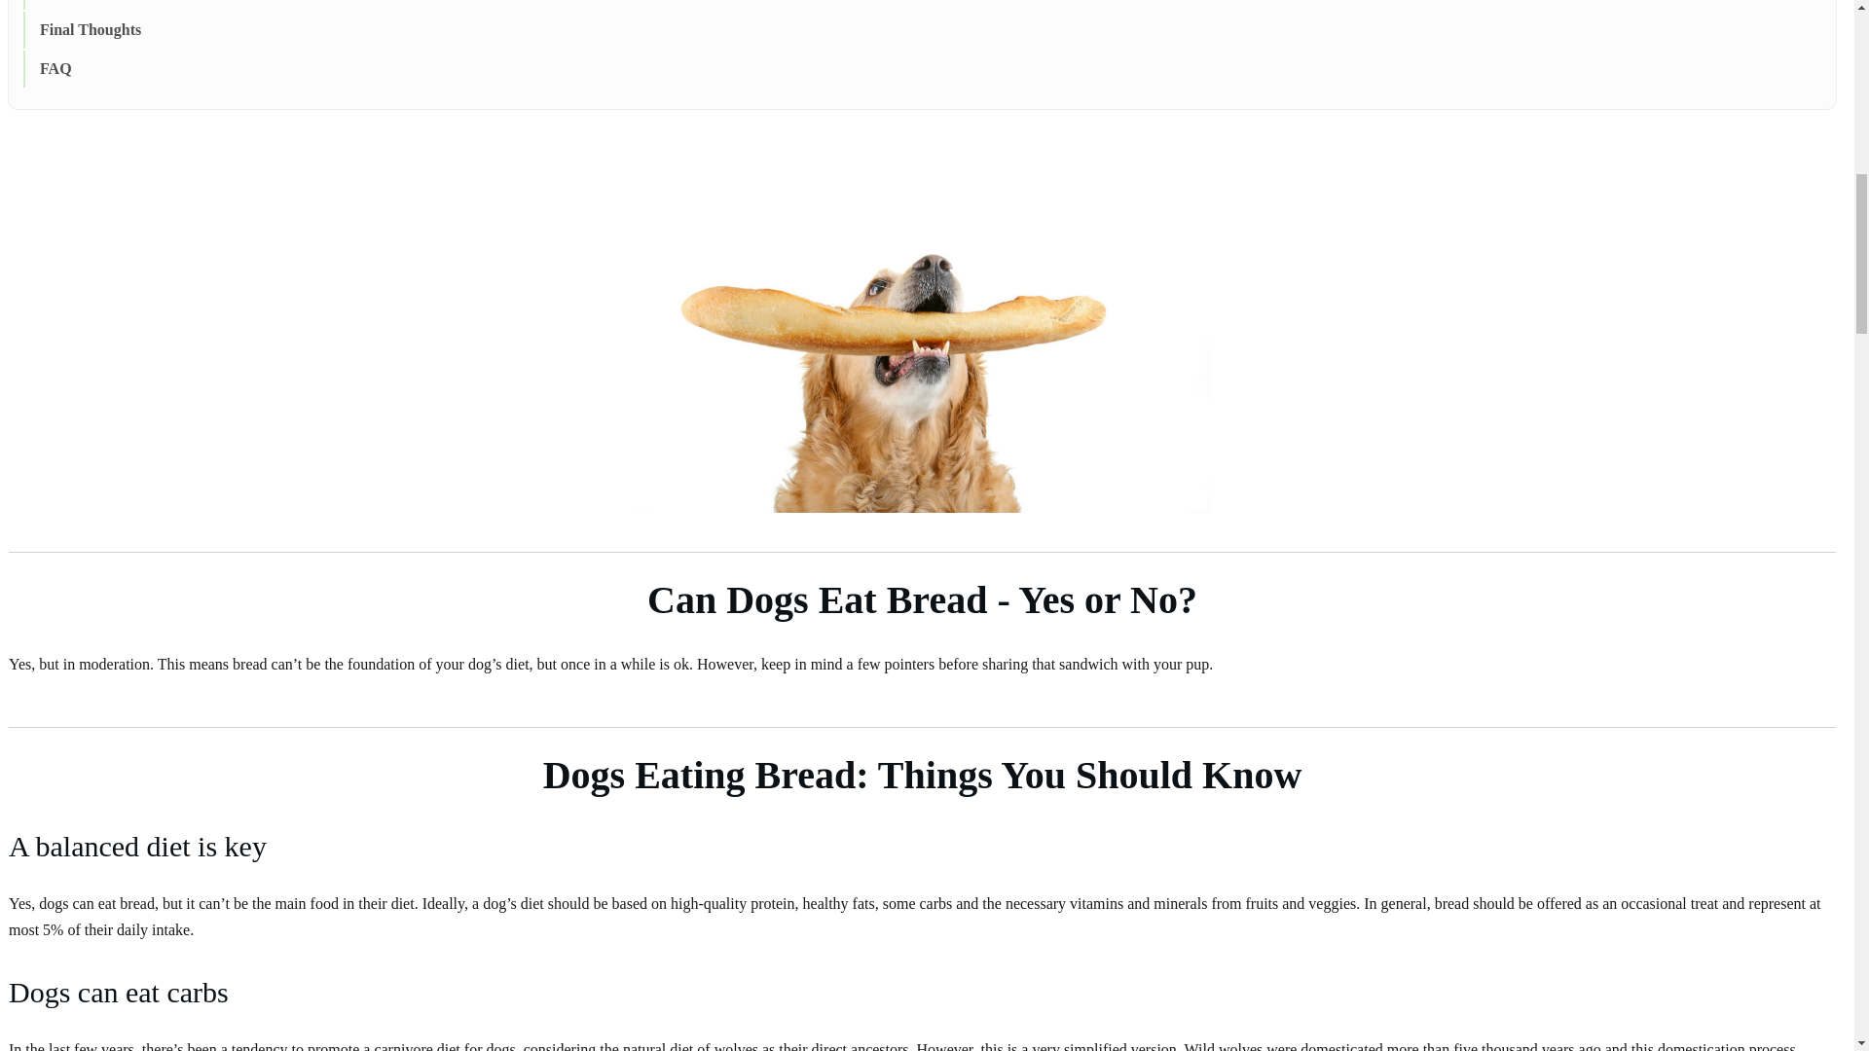 Image resolution: width=1869 pixels, height=1051 pixels. I want to click on FAQ, so click(55, 69).